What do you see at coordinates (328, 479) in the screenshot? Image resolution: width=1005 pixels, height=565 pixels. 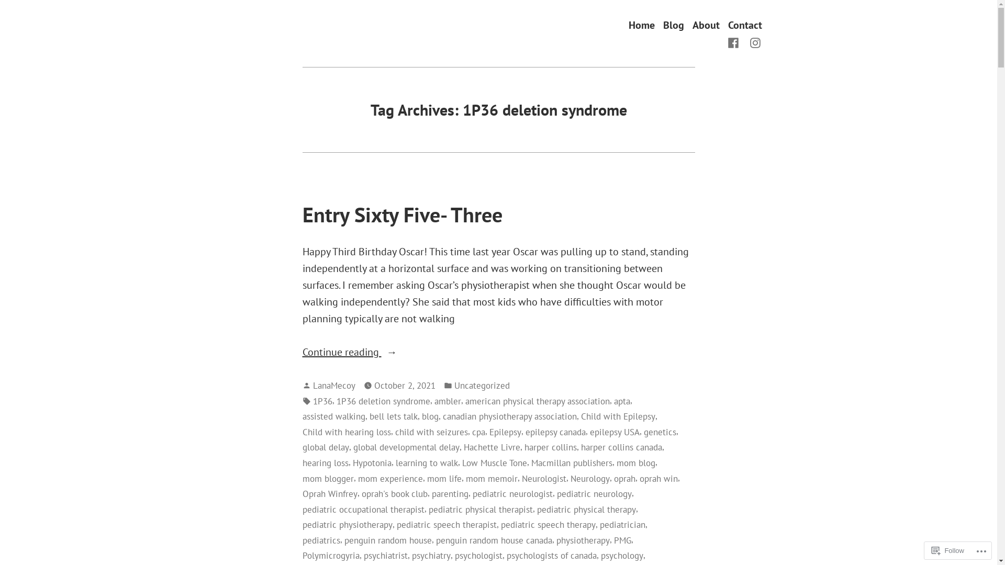 I see `mom blogger` at bounding box center [328, 479].